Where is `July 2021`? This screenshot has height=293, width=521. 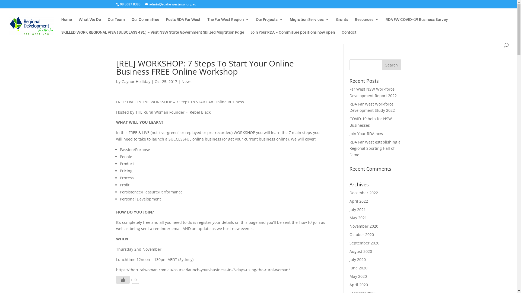 July 2021 is located at coordinates (358, 209).